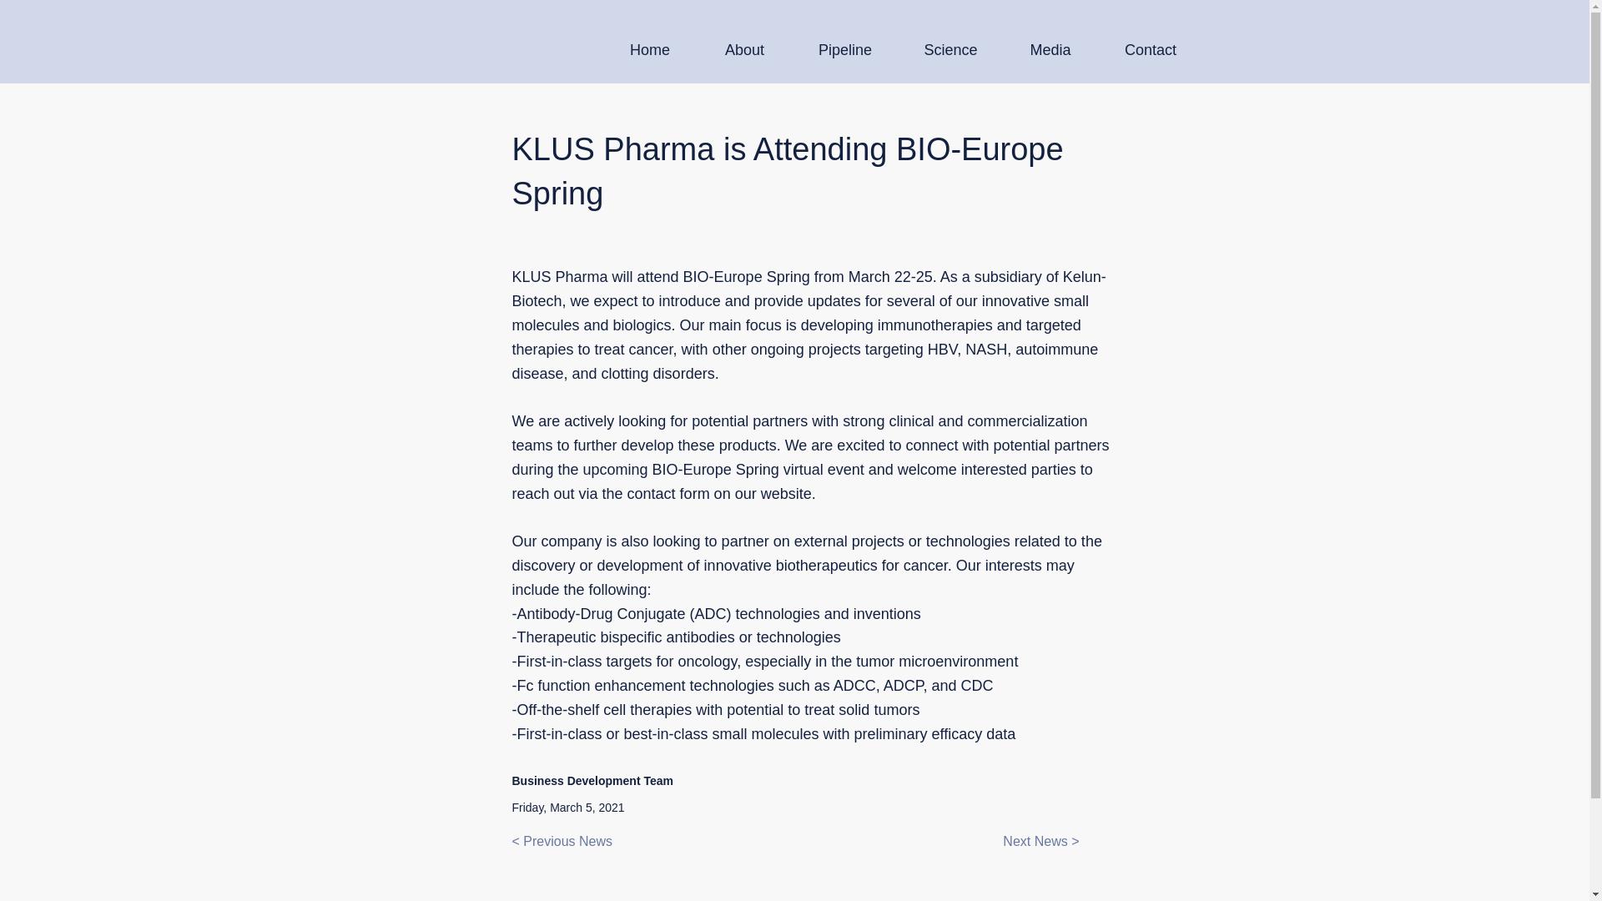 Image resolution: width=1602 pixels, height=901 pixels. What do you see at coordinates (744, 50) in the screenshot?
I see `About` at bounding box center [744, 50].